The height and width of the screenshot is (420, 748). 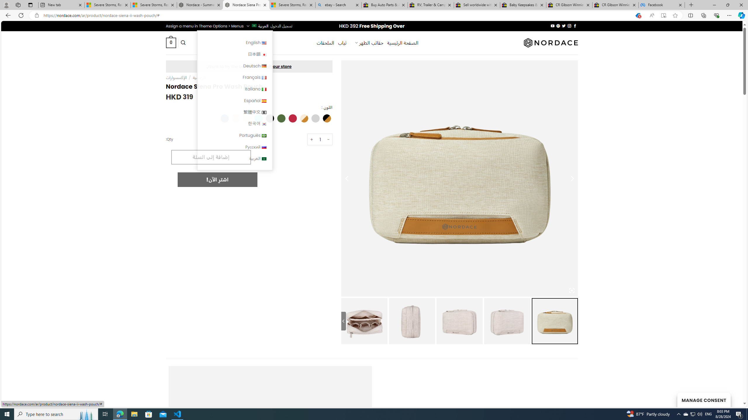 What do you see at coordinates (6, 5) in the screenshot?
I see `Personal Profile` at bounding box center [6, 5].